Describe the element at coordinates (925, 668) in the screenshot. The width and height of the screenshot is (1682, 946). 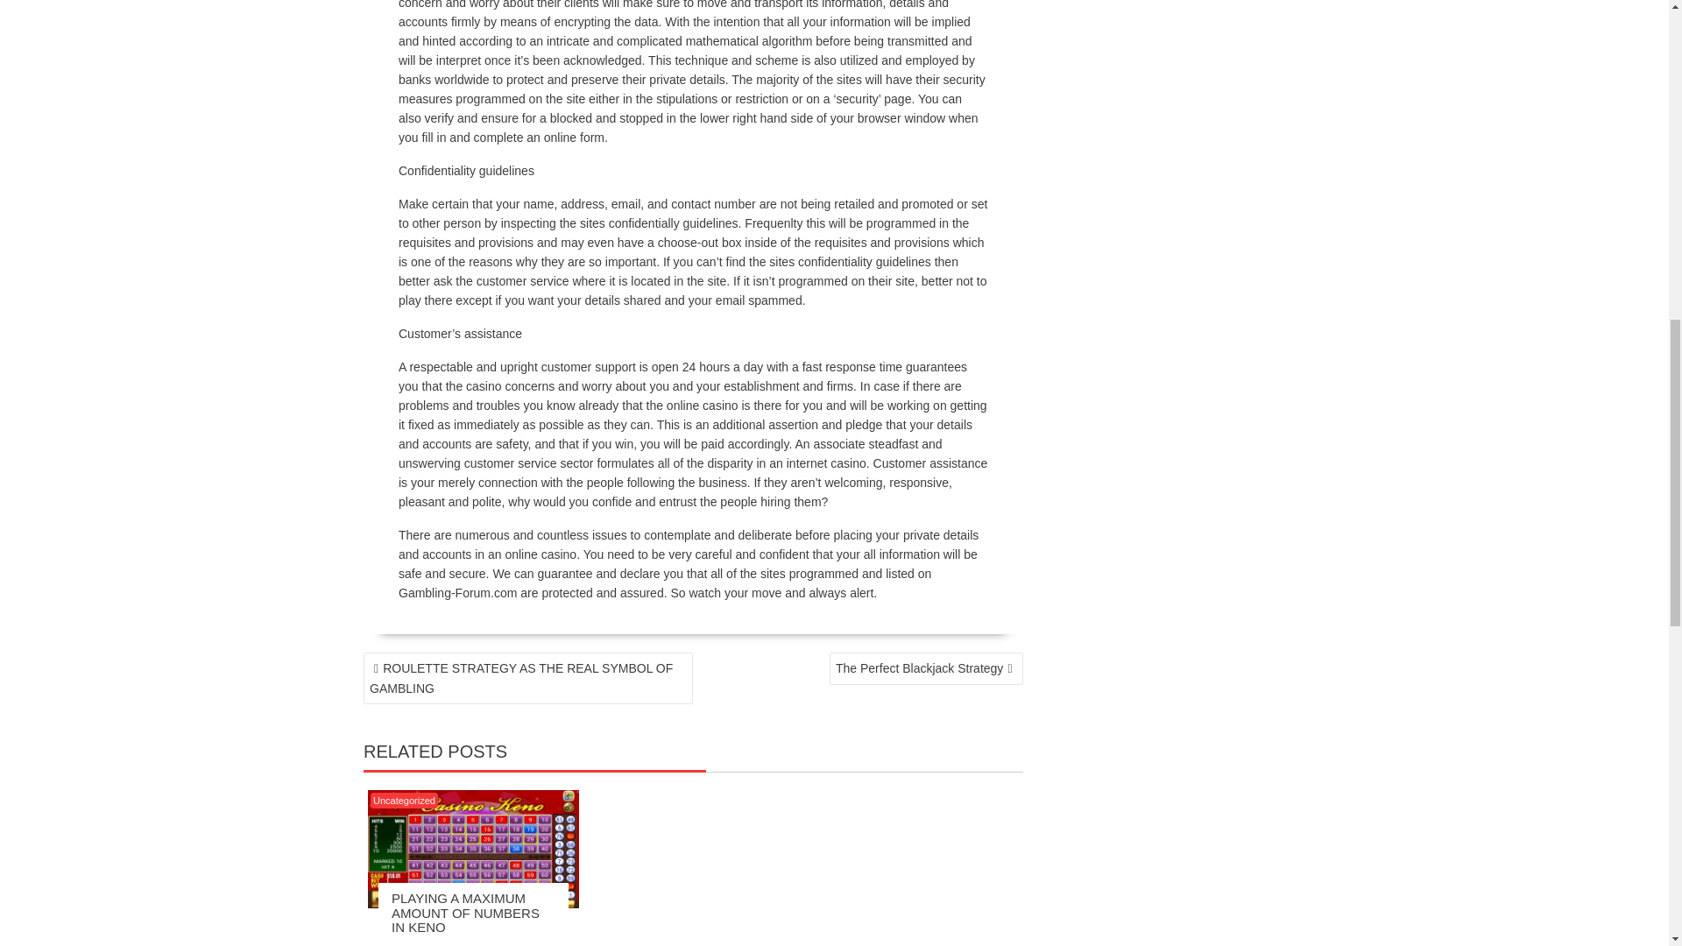
I see `The Perfect Blackjack Strategy` at that location.